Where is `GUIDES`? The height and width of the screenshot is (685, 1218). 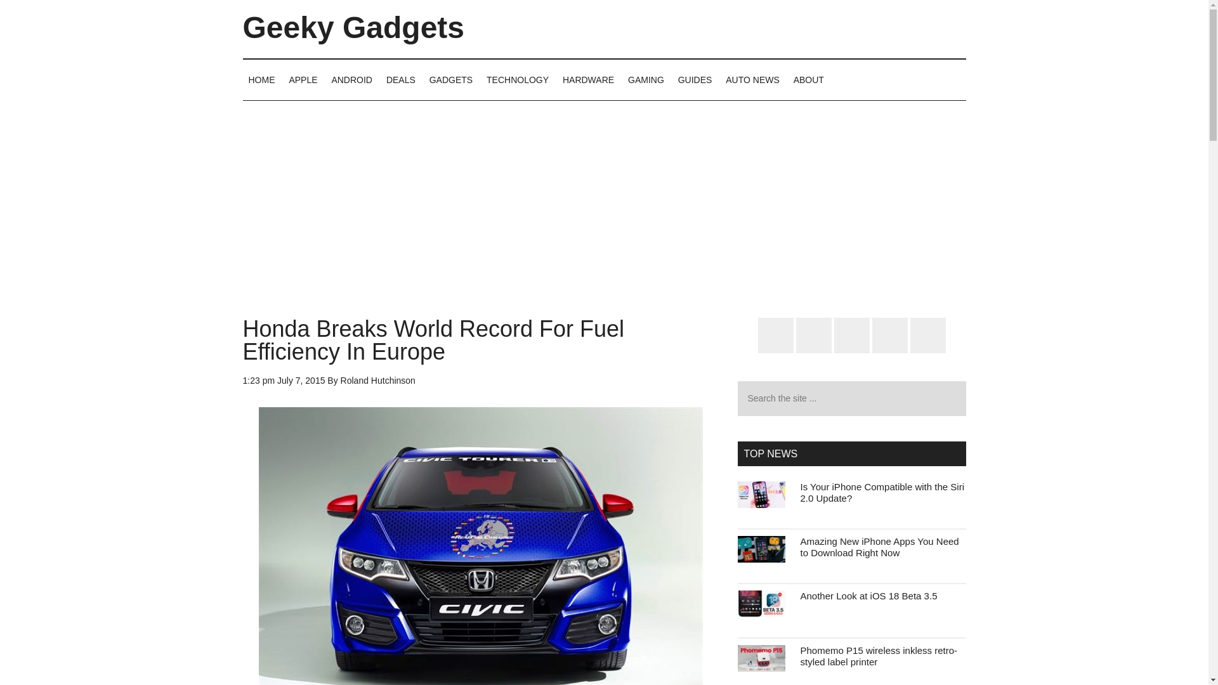
GUIDES is located at coordinates (695, 79).